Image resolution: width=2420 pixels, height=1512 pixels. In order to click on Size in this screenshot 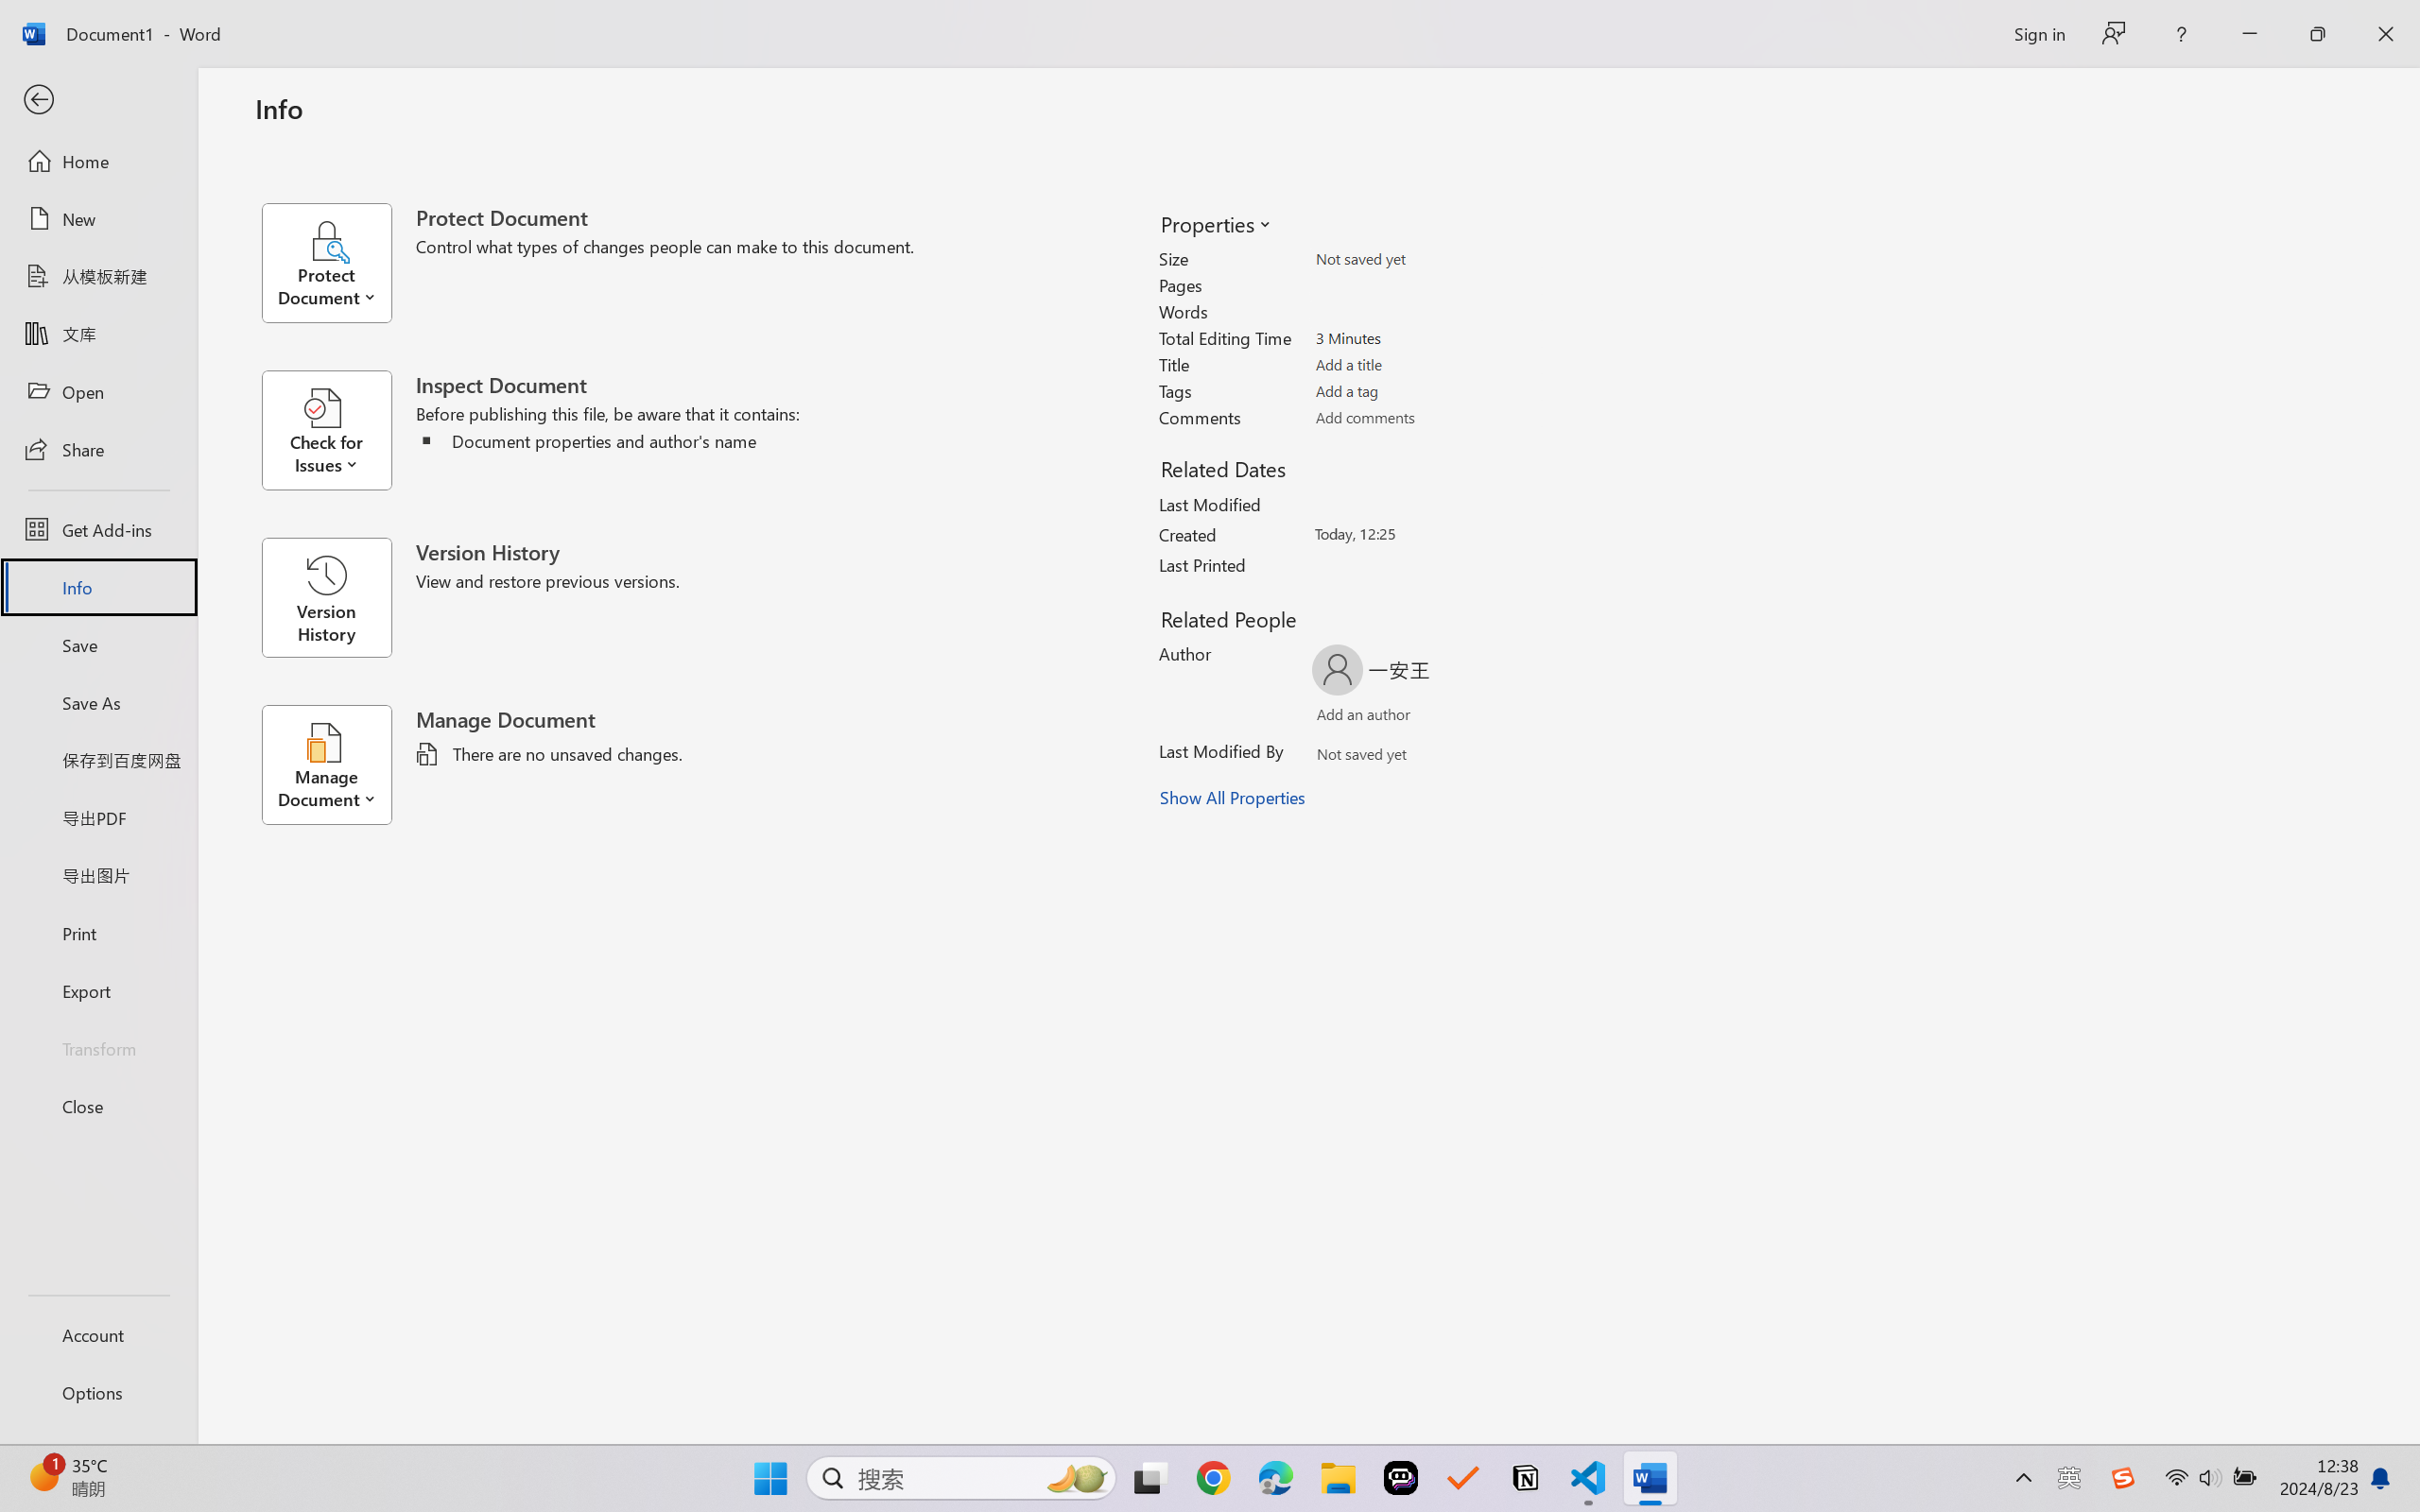, I will do `click(1426, 259)`.